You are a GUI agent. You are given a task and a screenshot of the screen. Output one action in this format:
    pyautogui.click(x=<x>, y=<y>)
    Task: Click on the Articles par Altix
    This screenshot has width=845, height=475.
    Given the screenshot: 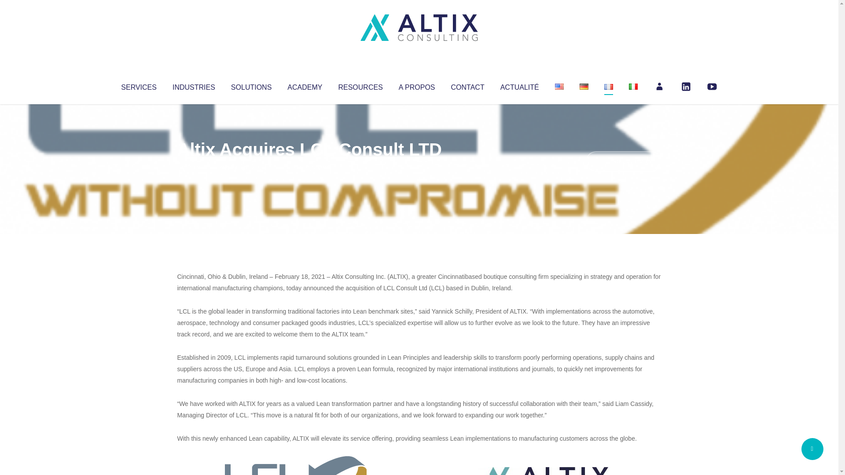 What is the action you would take?
    pyautogui.click(x=194, y=167)
    